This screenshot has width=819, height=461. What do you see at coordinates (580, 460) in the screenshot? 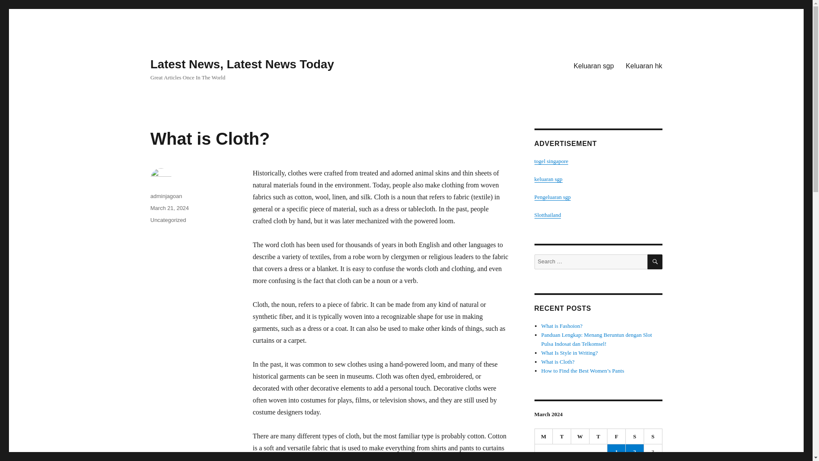
I see `6` at bounding box center [580, 460].